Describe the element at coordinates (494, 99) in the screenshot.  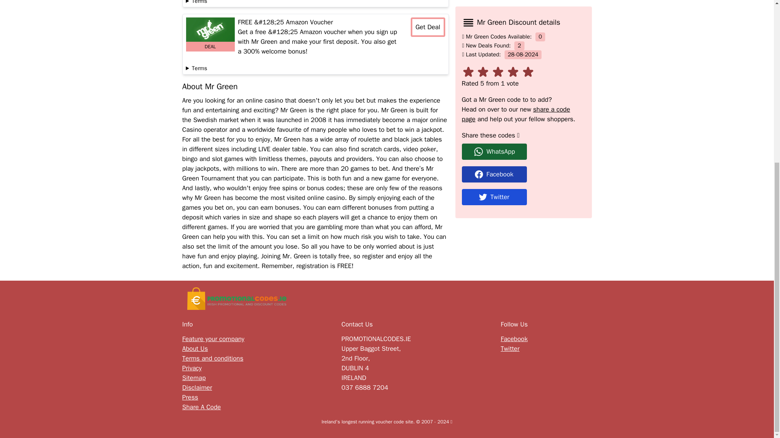
I see `Twitter` at that location.